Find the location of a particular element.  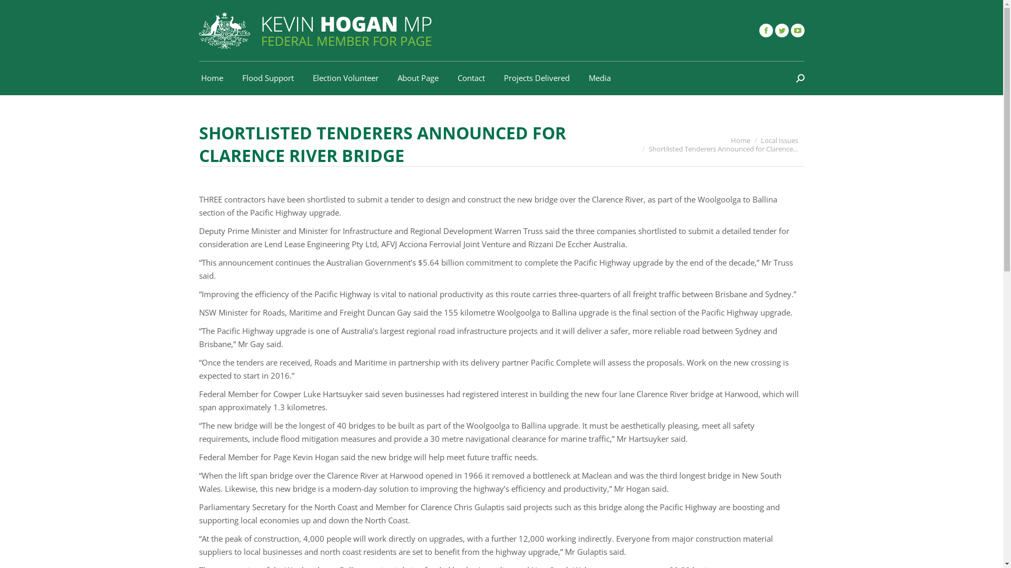

Facebook page opens in new window is located at coordinates (766, 31).